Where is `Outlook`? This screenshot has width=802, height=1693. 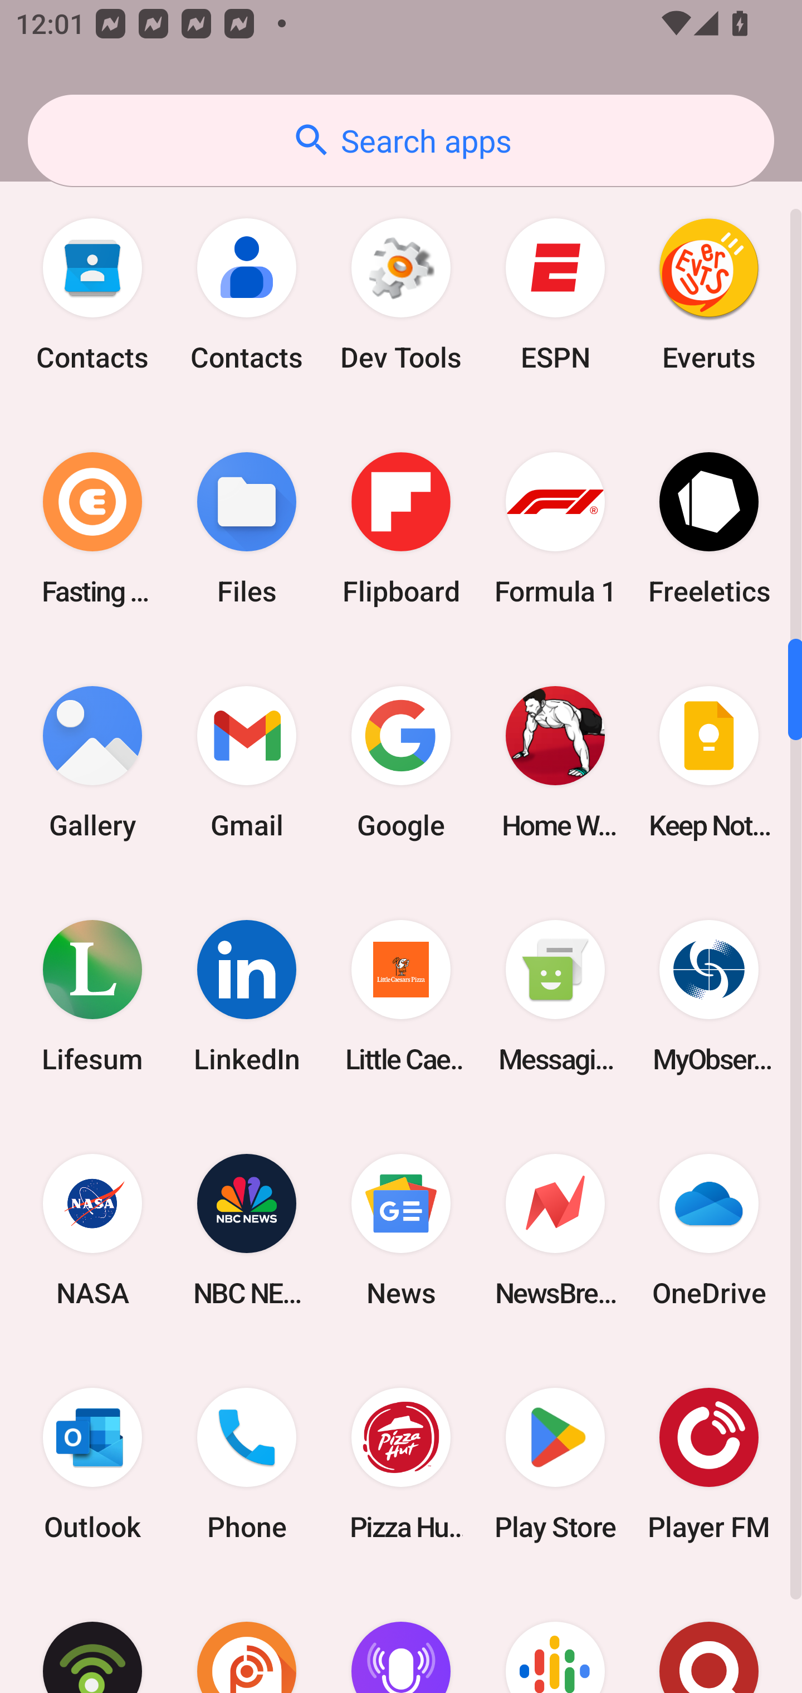 Outlook is located at coordinates (92, 1464).